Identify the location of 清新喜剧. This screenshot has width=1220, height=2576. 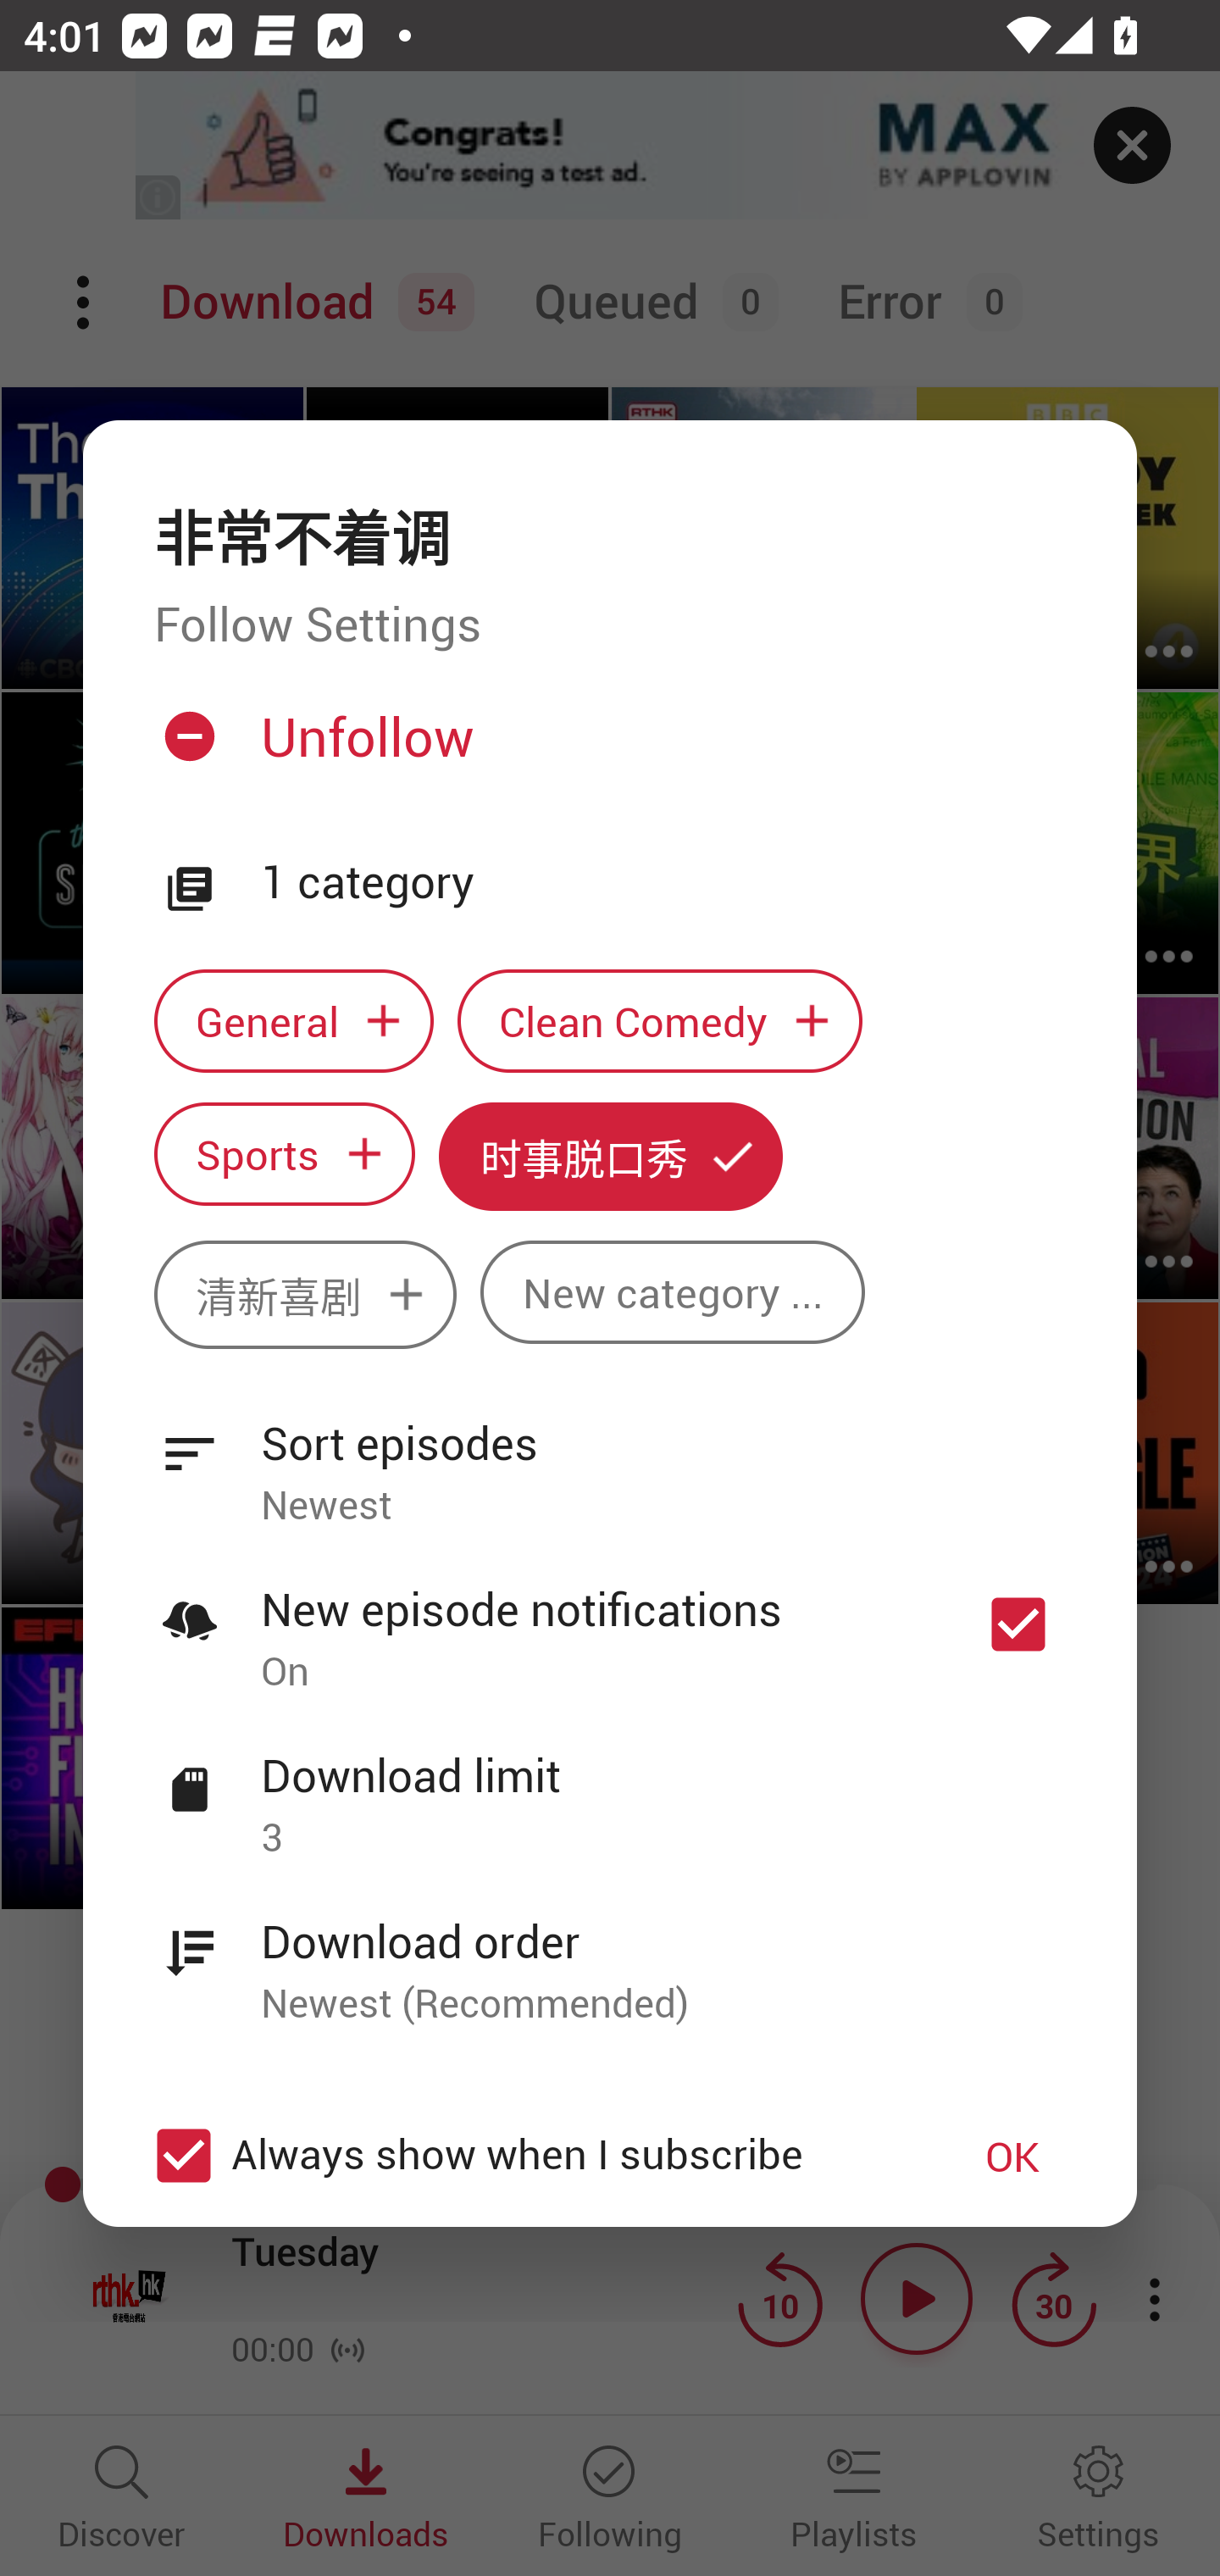
(305, 1295).